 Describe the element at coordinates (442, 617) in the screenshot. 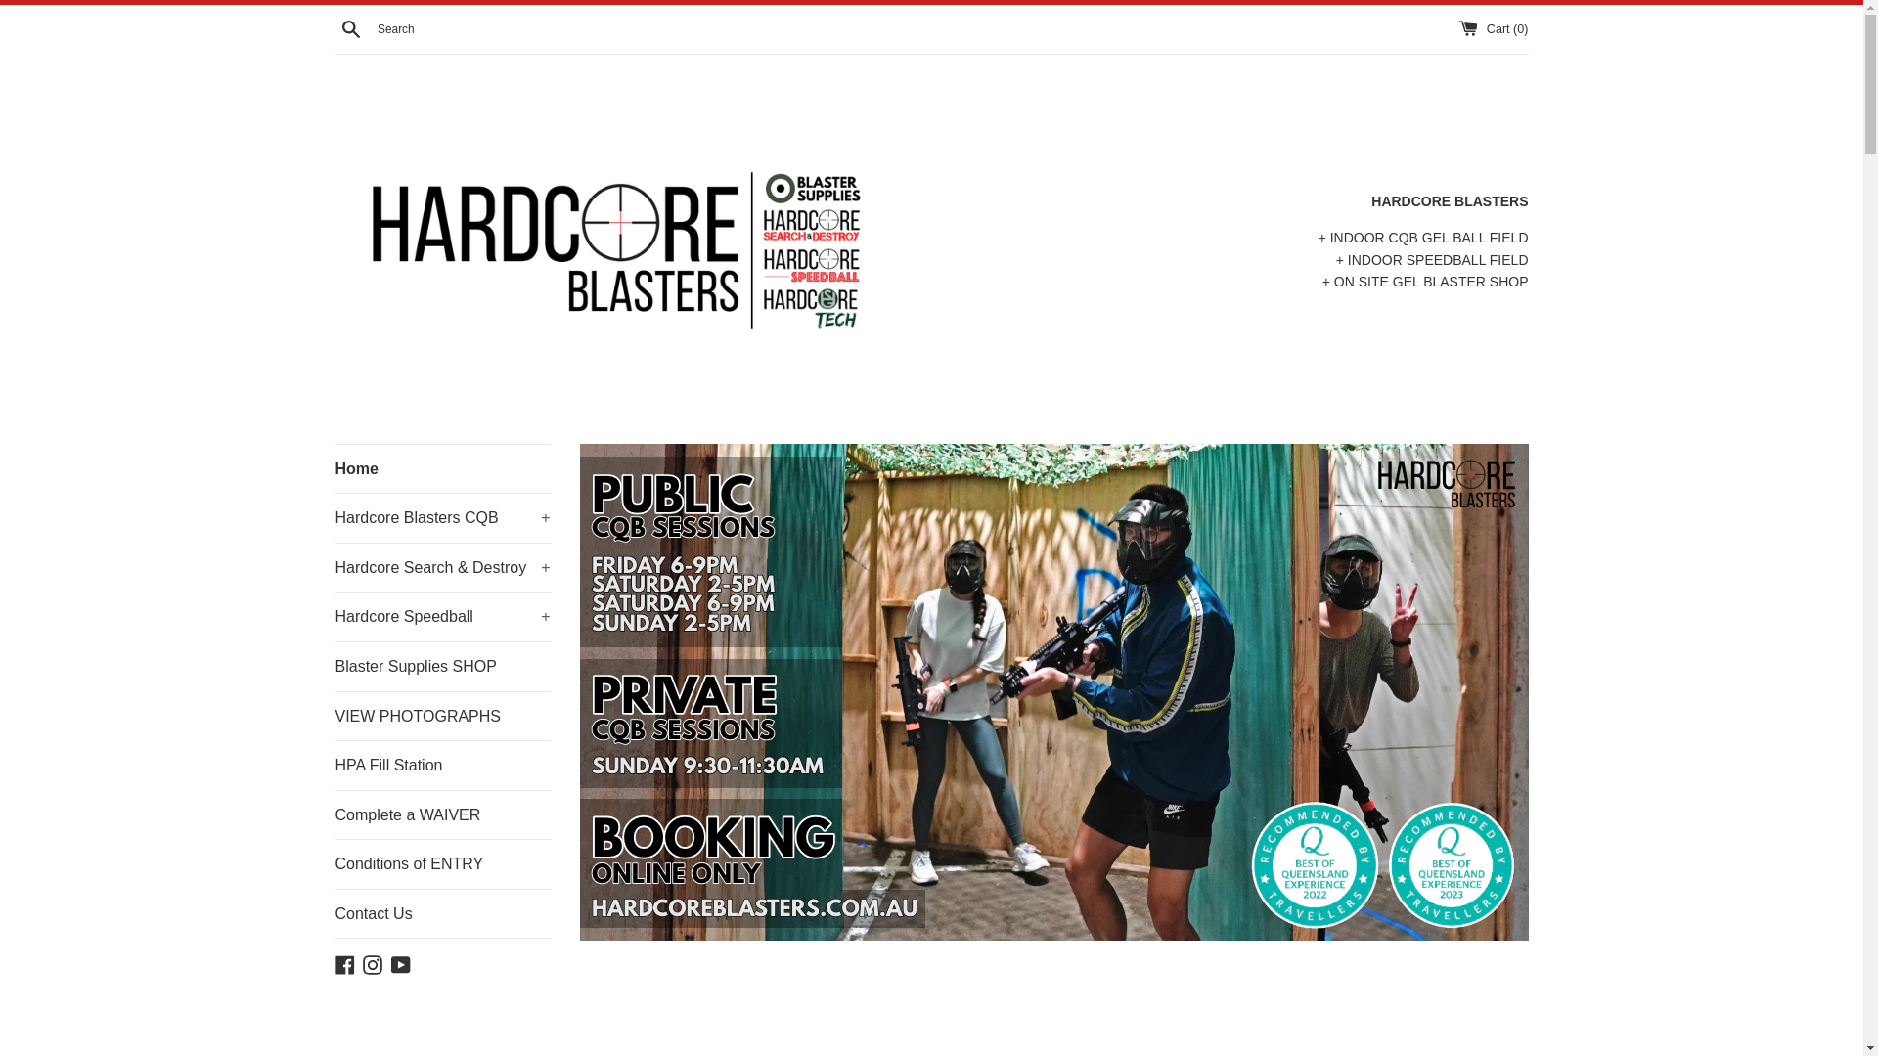

I see `Hardcore Speedball
+` at that location.